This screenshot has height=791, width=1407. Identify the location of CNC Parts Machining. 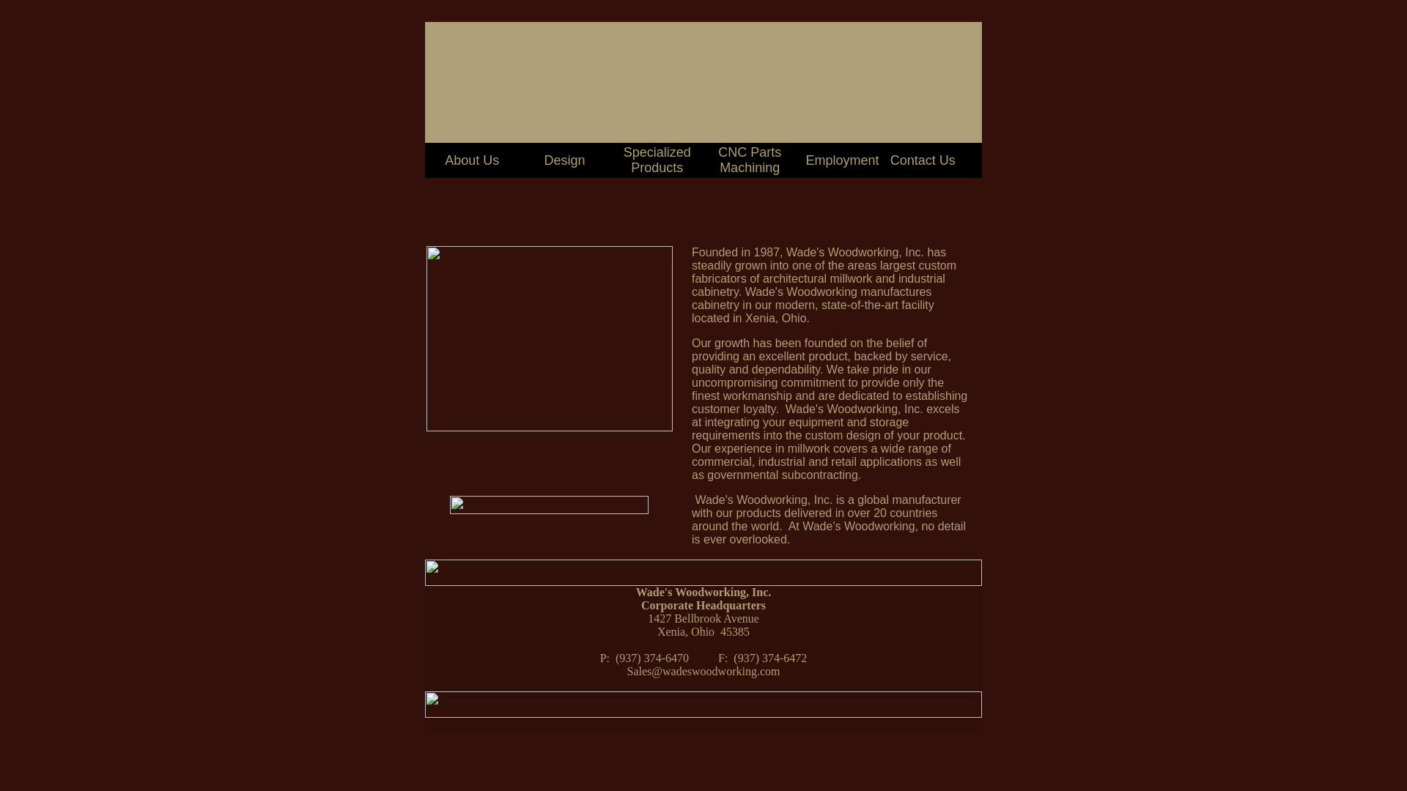
(749, 160).